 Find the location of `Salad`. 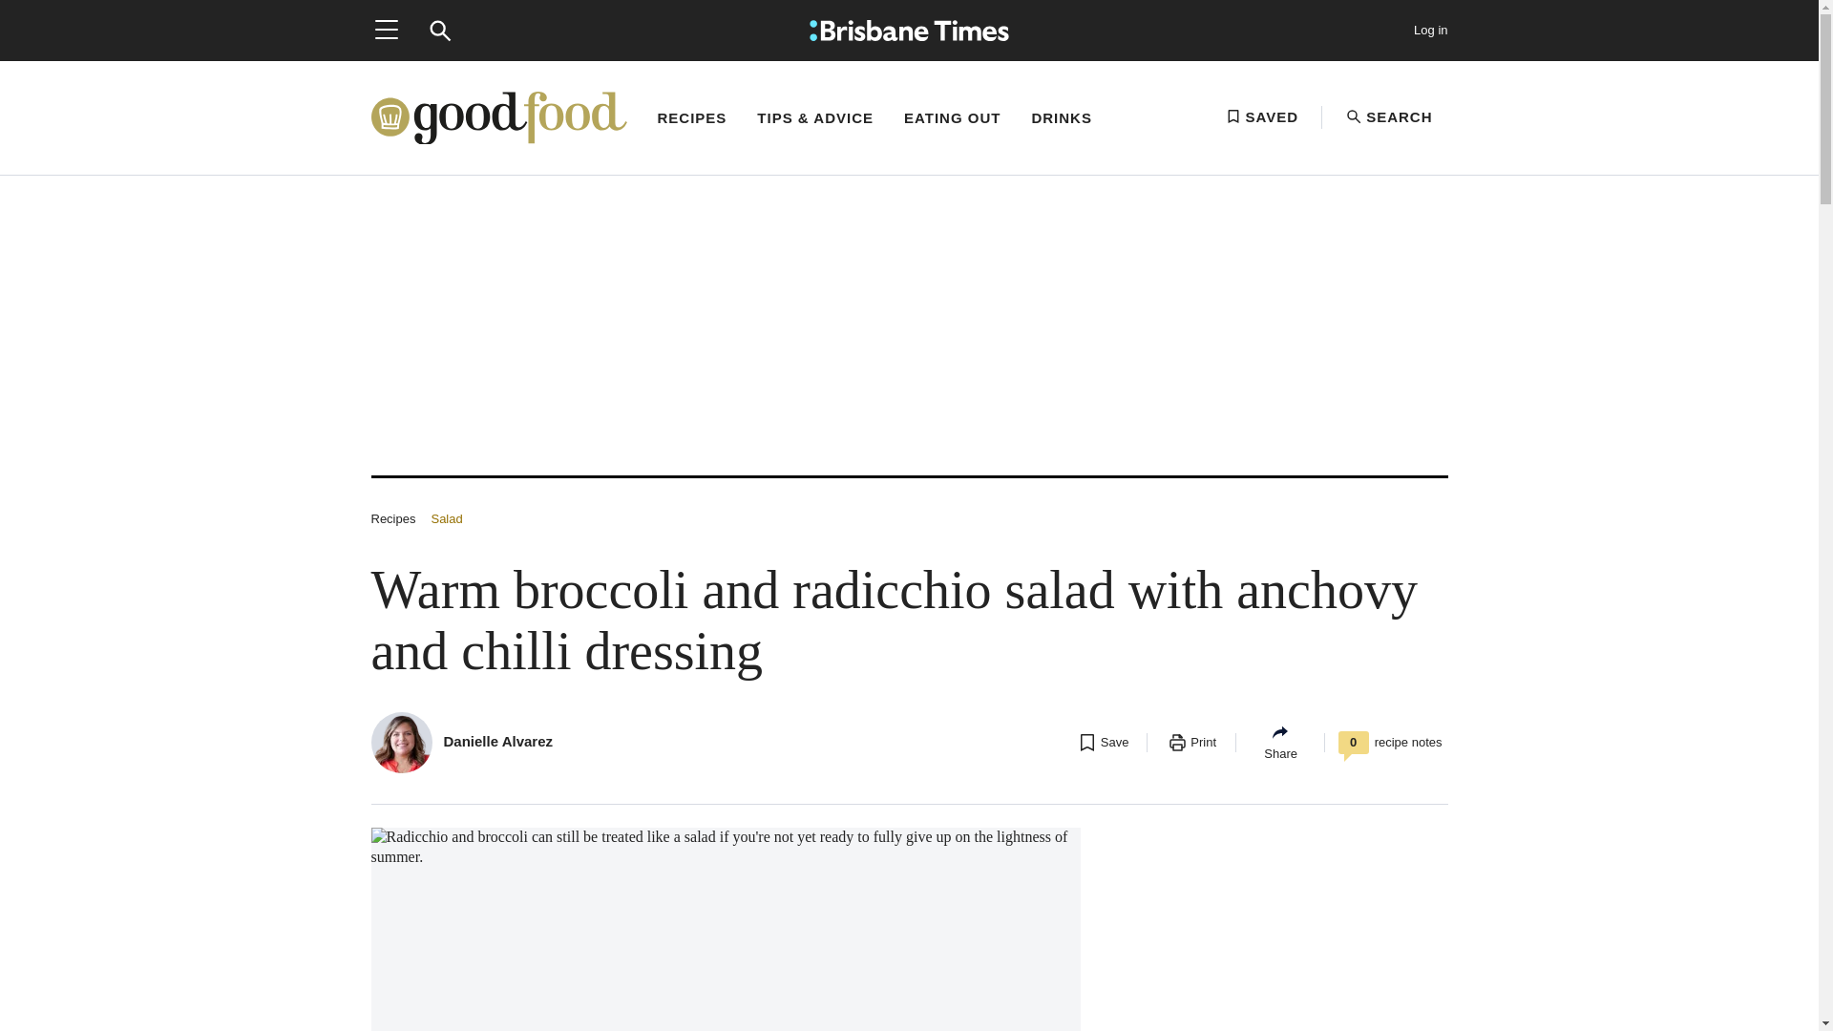

Salad is located at coordinates (446, 517).